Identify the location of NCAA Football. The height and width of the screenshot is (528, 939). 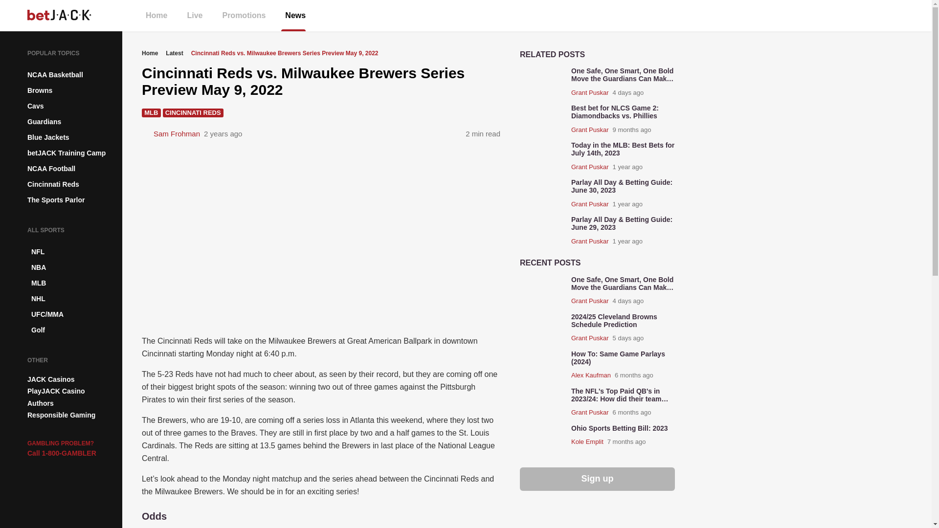
(70, 168).